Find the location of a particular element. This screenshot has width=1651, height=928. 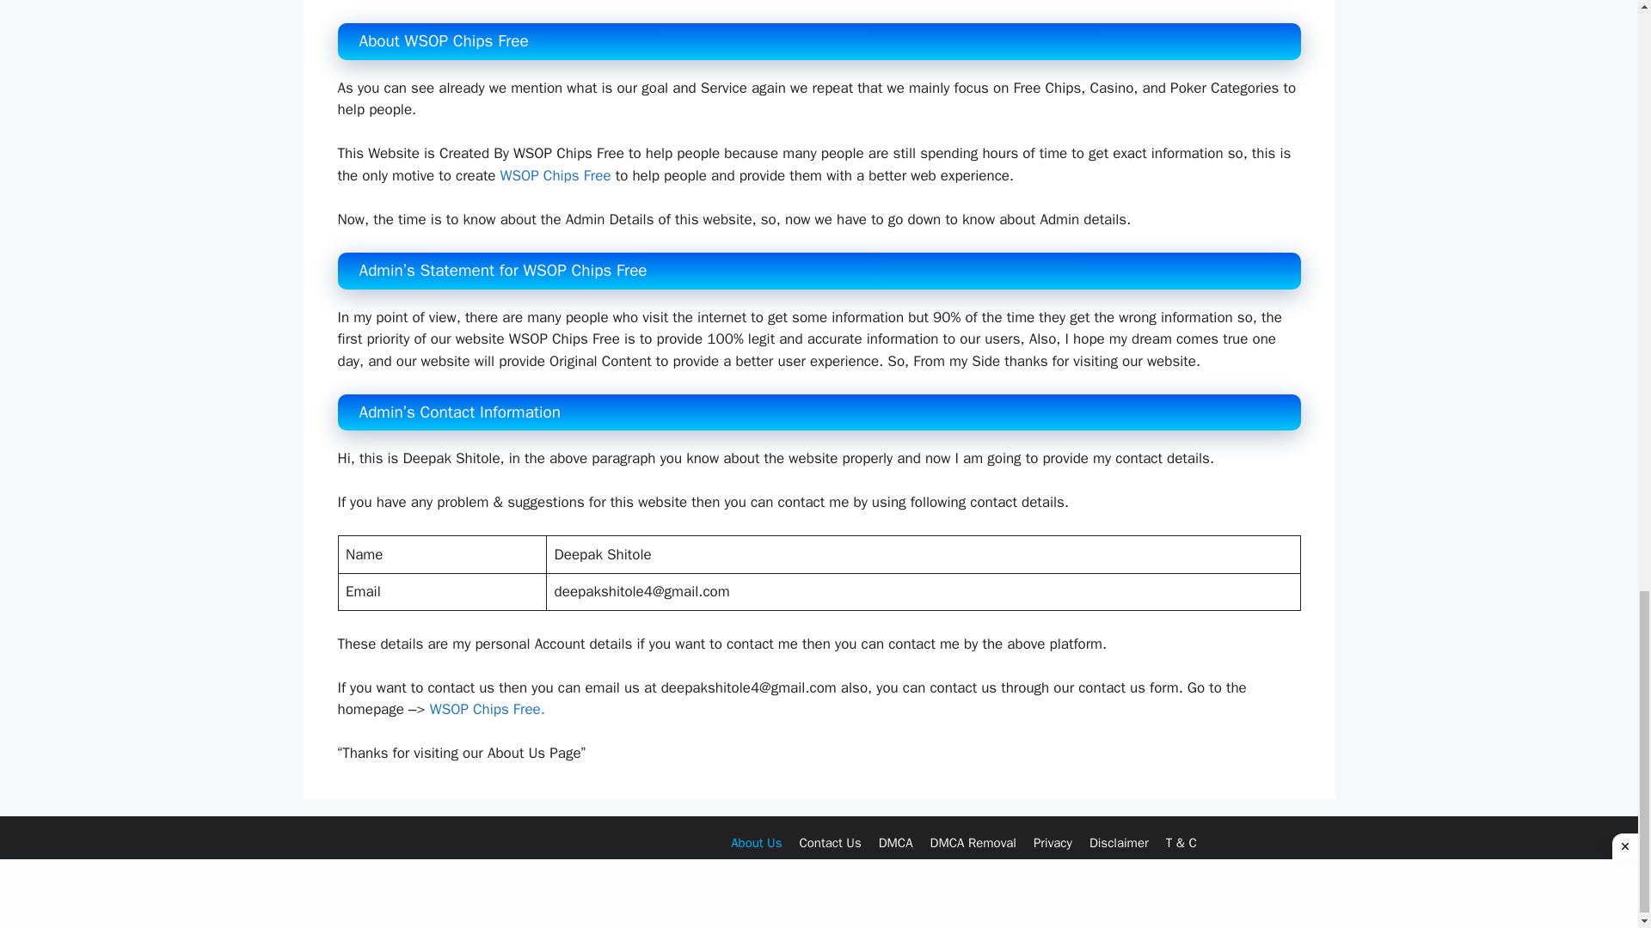

About Us is located at coordinates (756, 843).